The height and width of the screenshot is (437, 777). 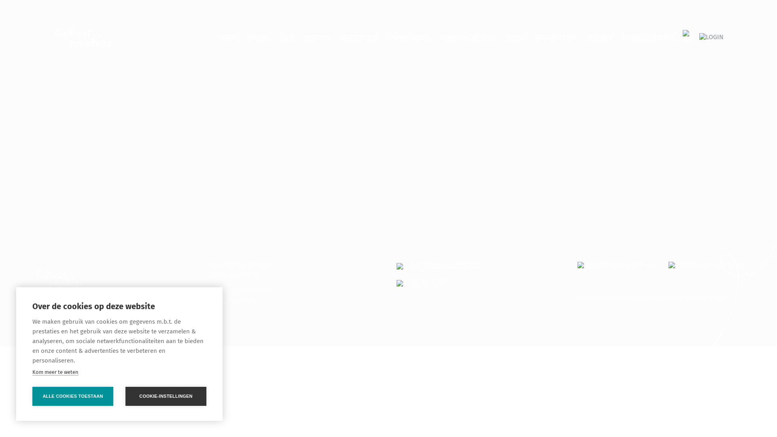 What do you see at coordinates (707, 265) in the screenshot?
I see `Cultuursmakers youtube` at bounding box center [707, 265].